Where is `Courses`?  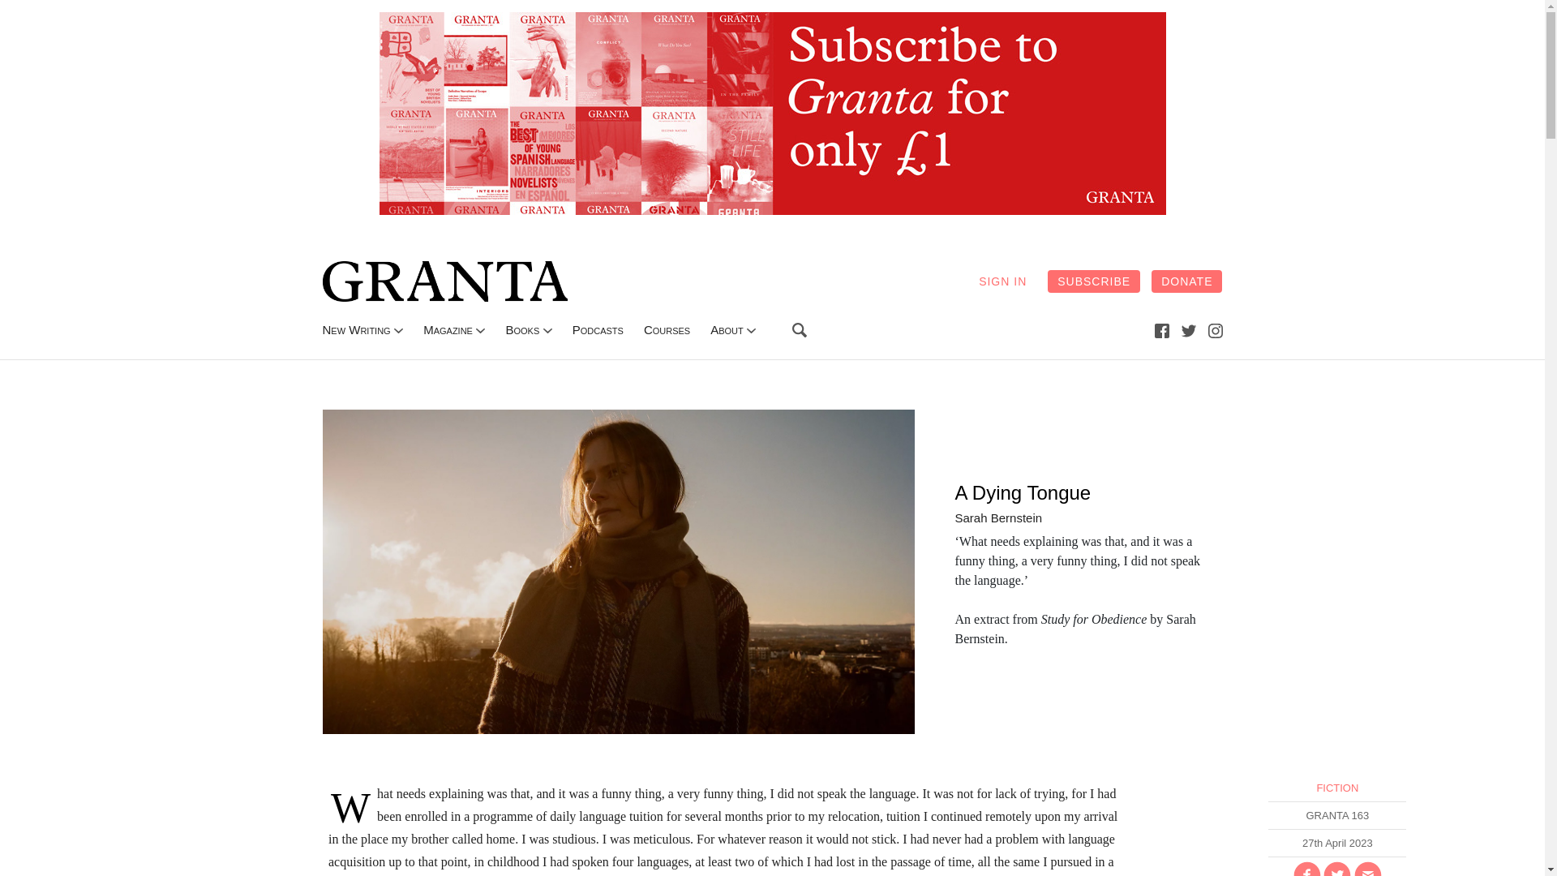 Courses is located at coordinates (667, 329).